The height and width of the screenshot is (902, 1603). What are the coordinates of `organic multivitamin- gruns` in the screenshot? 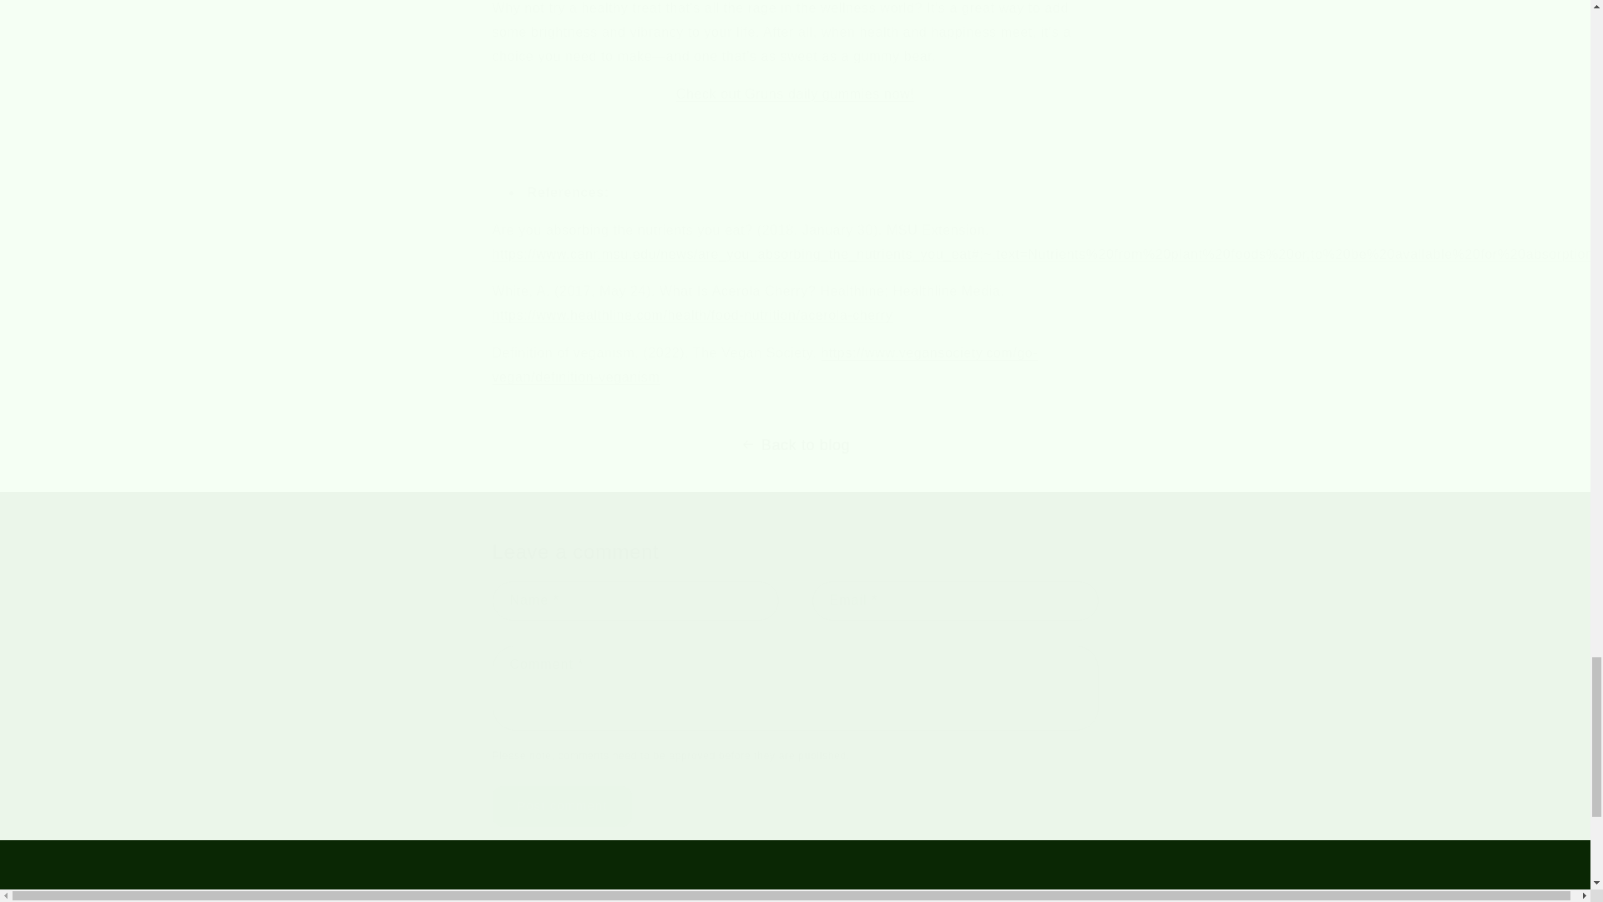 It's located at (765, 364).